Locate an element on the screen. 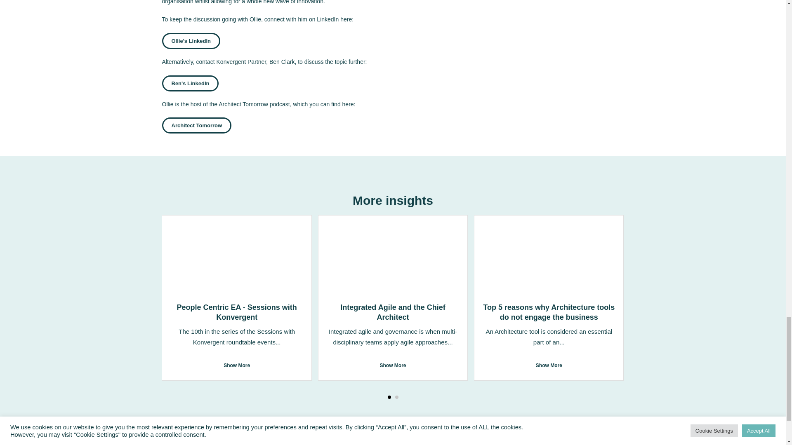 This screenshot has width=792, height=445. Show More is located at coordinates (237, 365).